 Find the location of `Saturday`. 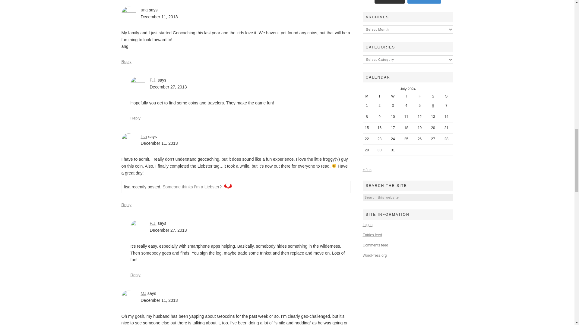

Saturday is located at coordinates (433, 96).